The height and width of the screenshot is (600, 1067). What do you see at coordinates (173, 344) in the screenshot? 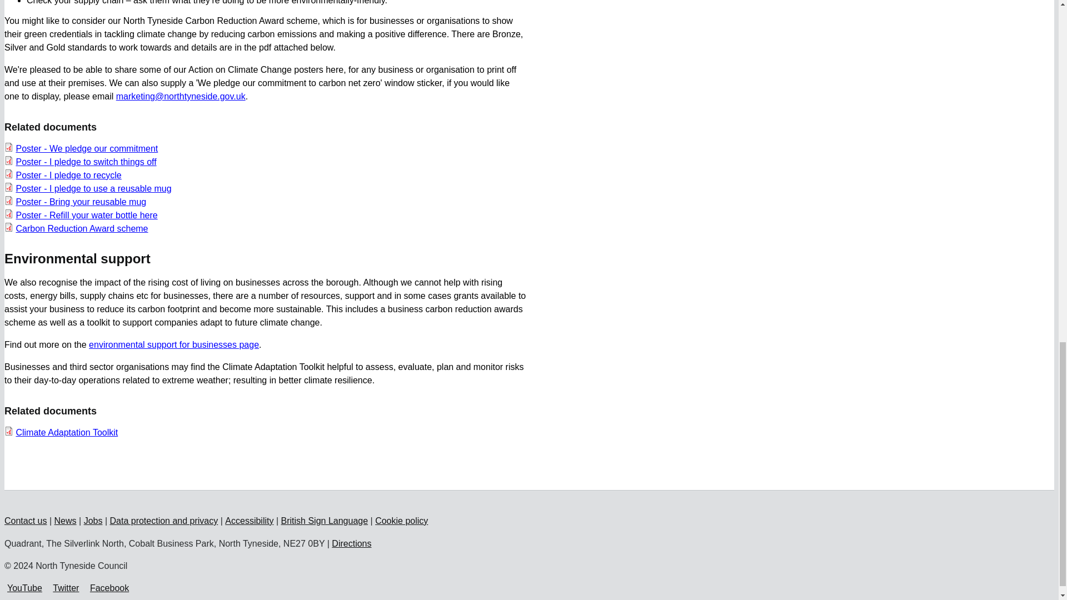
I see `environmental support for businesses page` at bounding box center [173, 344].